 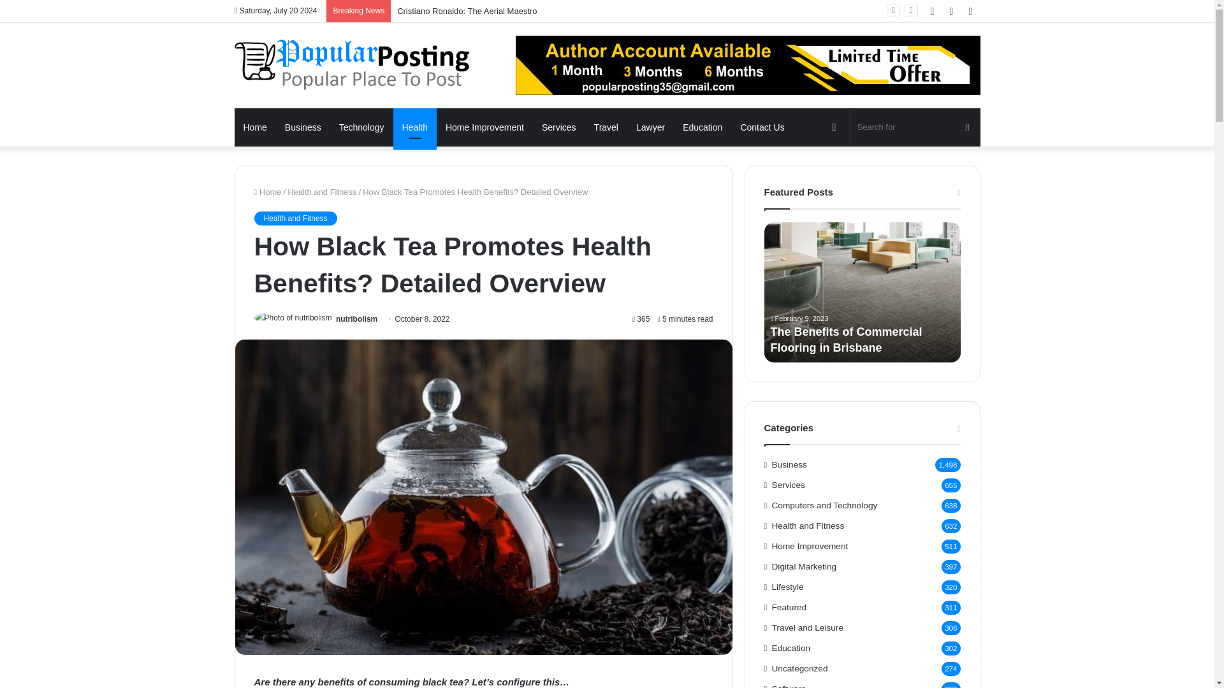 I want to click on Lawyer, so click(x=650, y=127).